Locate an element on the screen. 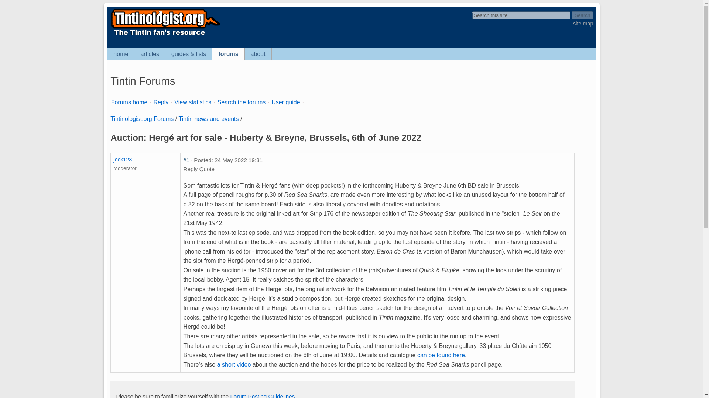 This screenshot has width=709, height=398. articles is located at coordinates (150, 54).